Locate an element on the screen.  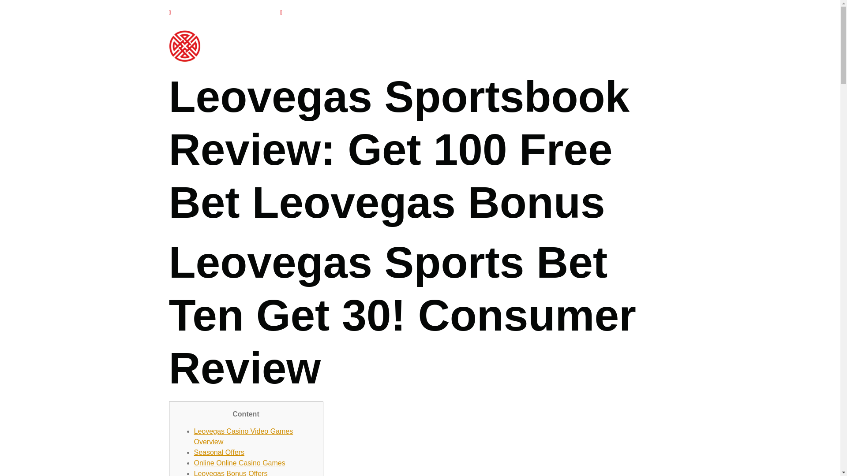
INVESTORS is located at coordinates (515, 46).